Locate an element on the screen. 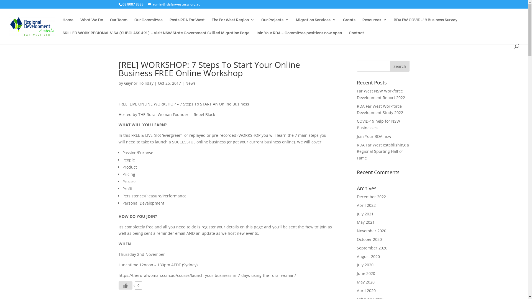 The image size is (532, 299). Gaynor Holliday is located at coordinates (139, 83).